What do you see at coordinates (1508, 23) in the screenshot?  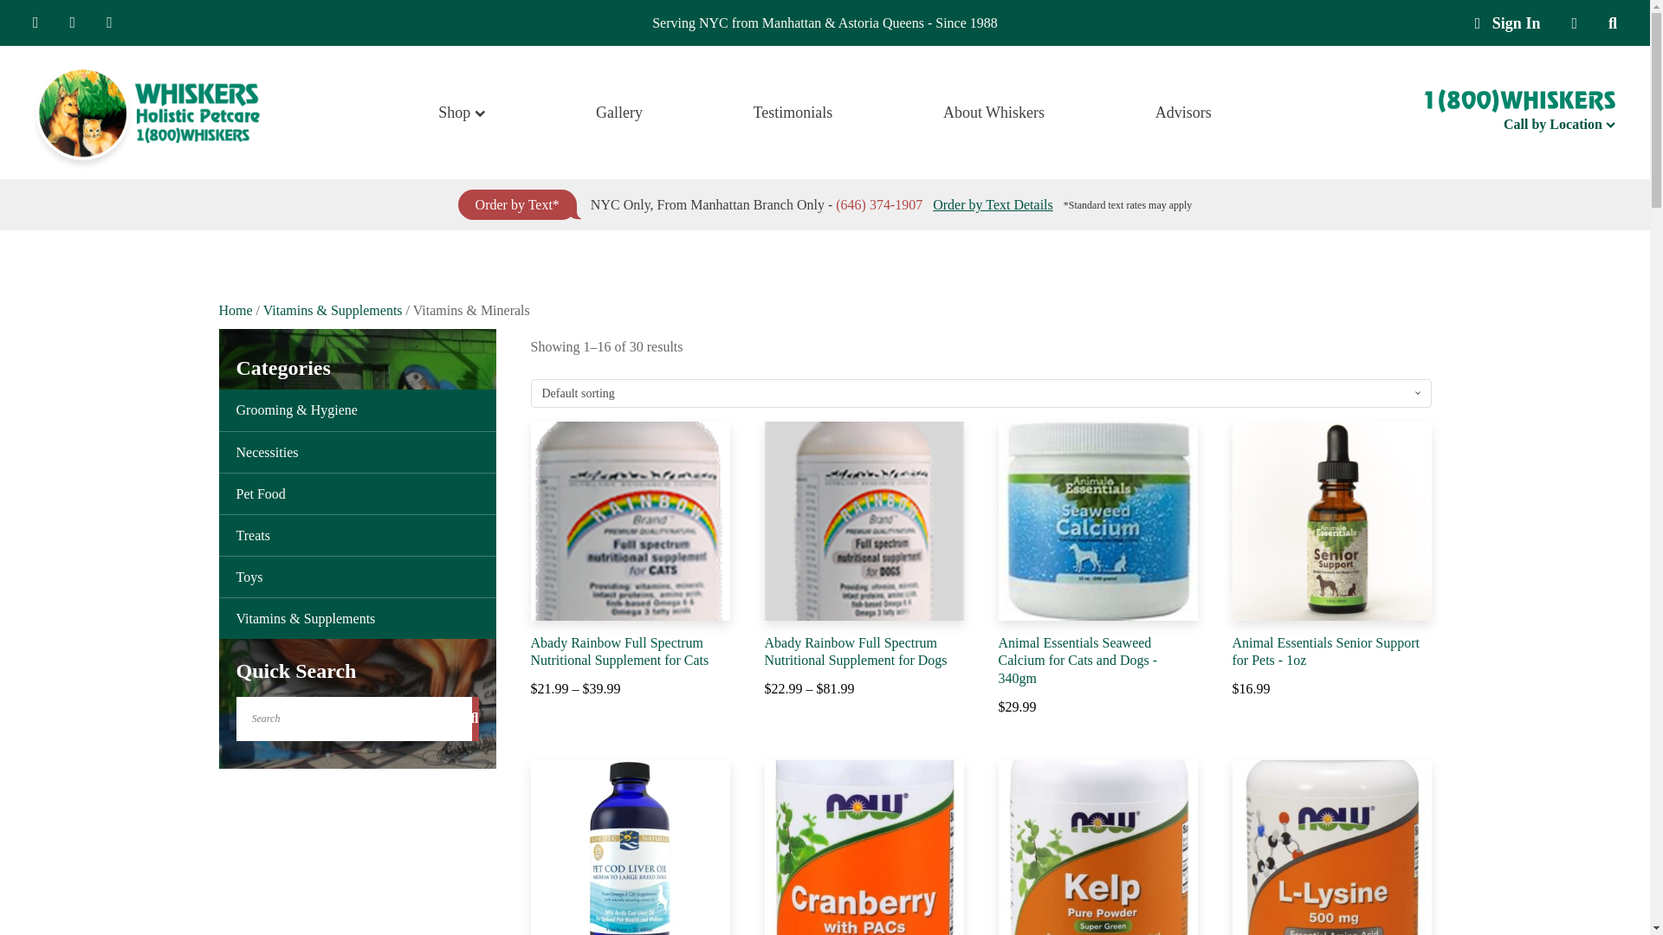 I see `Shop` at bounding box center [1508, 23].